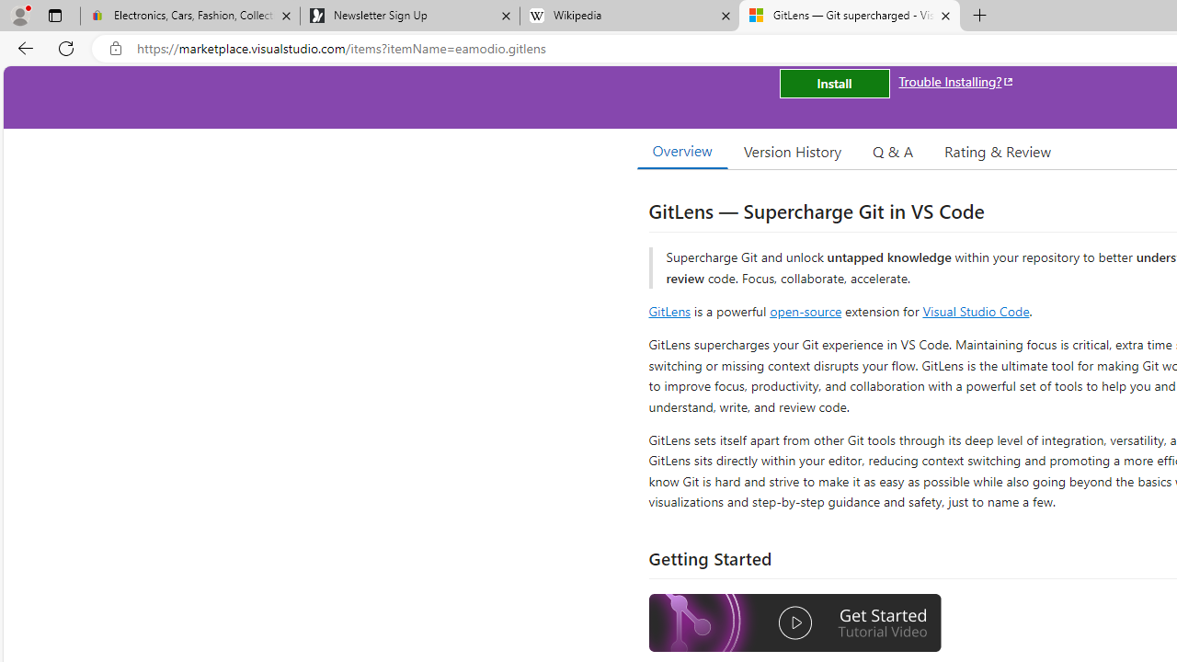  I want to click on open-source, so click(806, 311).